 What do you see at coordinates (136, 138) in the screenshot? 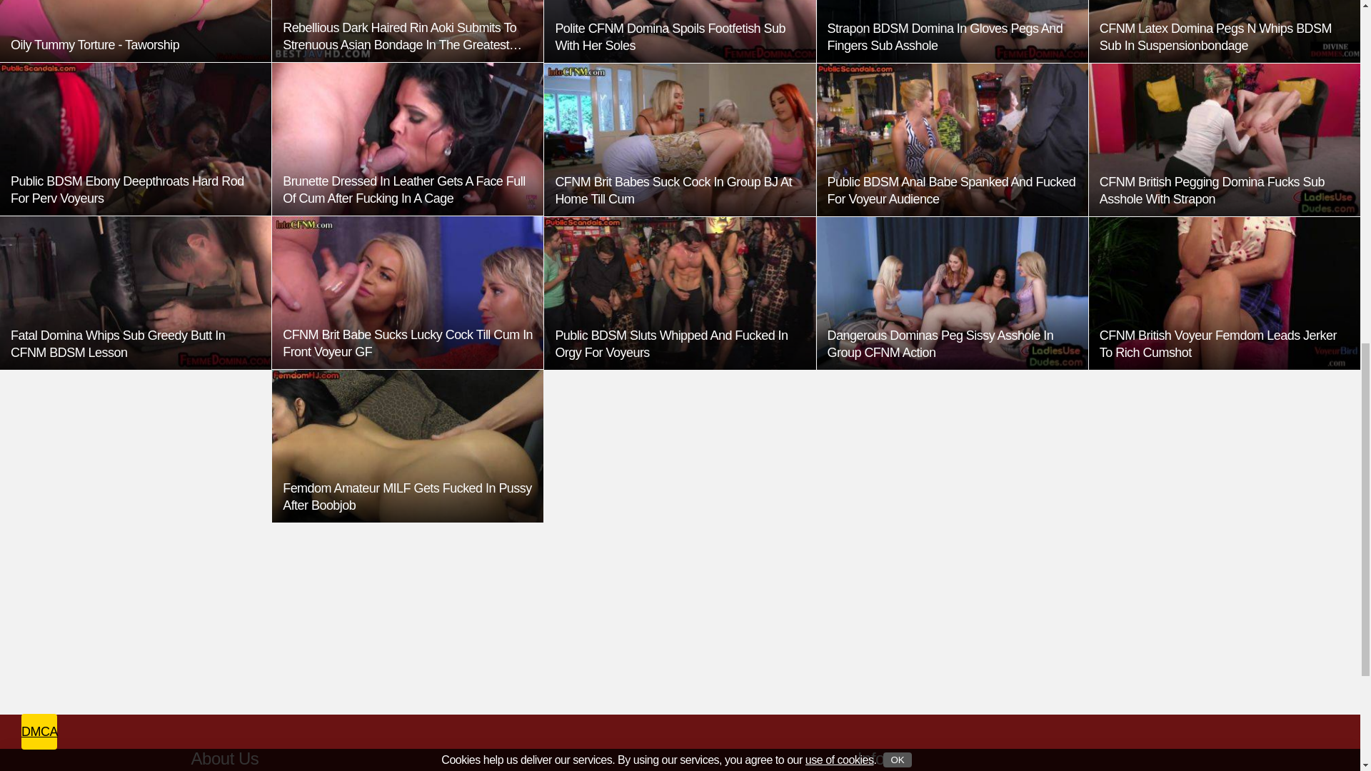
I see `Public BDSM Ebony Deepthroats Hard Rod For Perv Voyeurs` at bounding box center [136, 138].